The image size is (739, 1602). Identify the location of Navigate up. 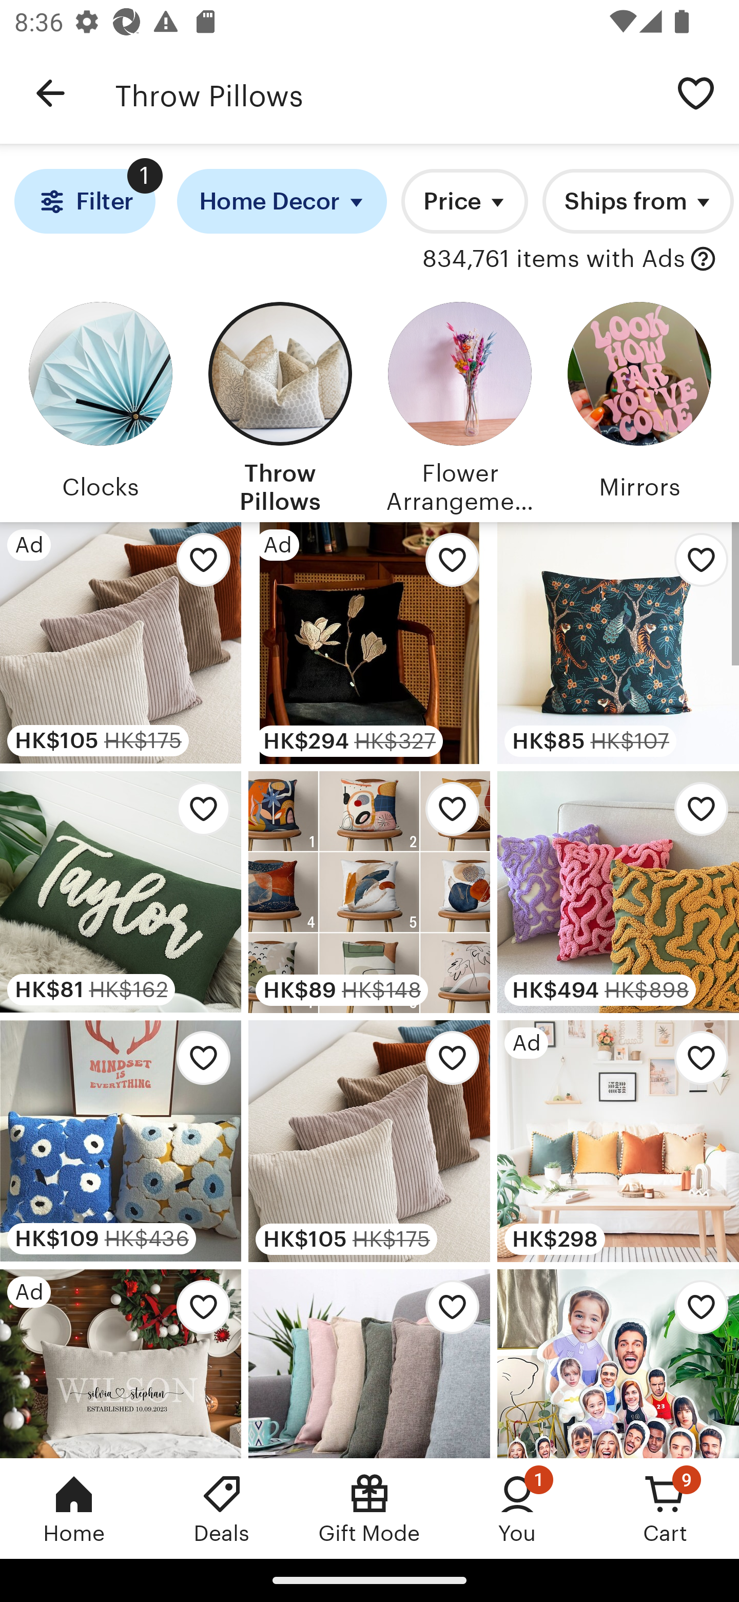
(50, 93).